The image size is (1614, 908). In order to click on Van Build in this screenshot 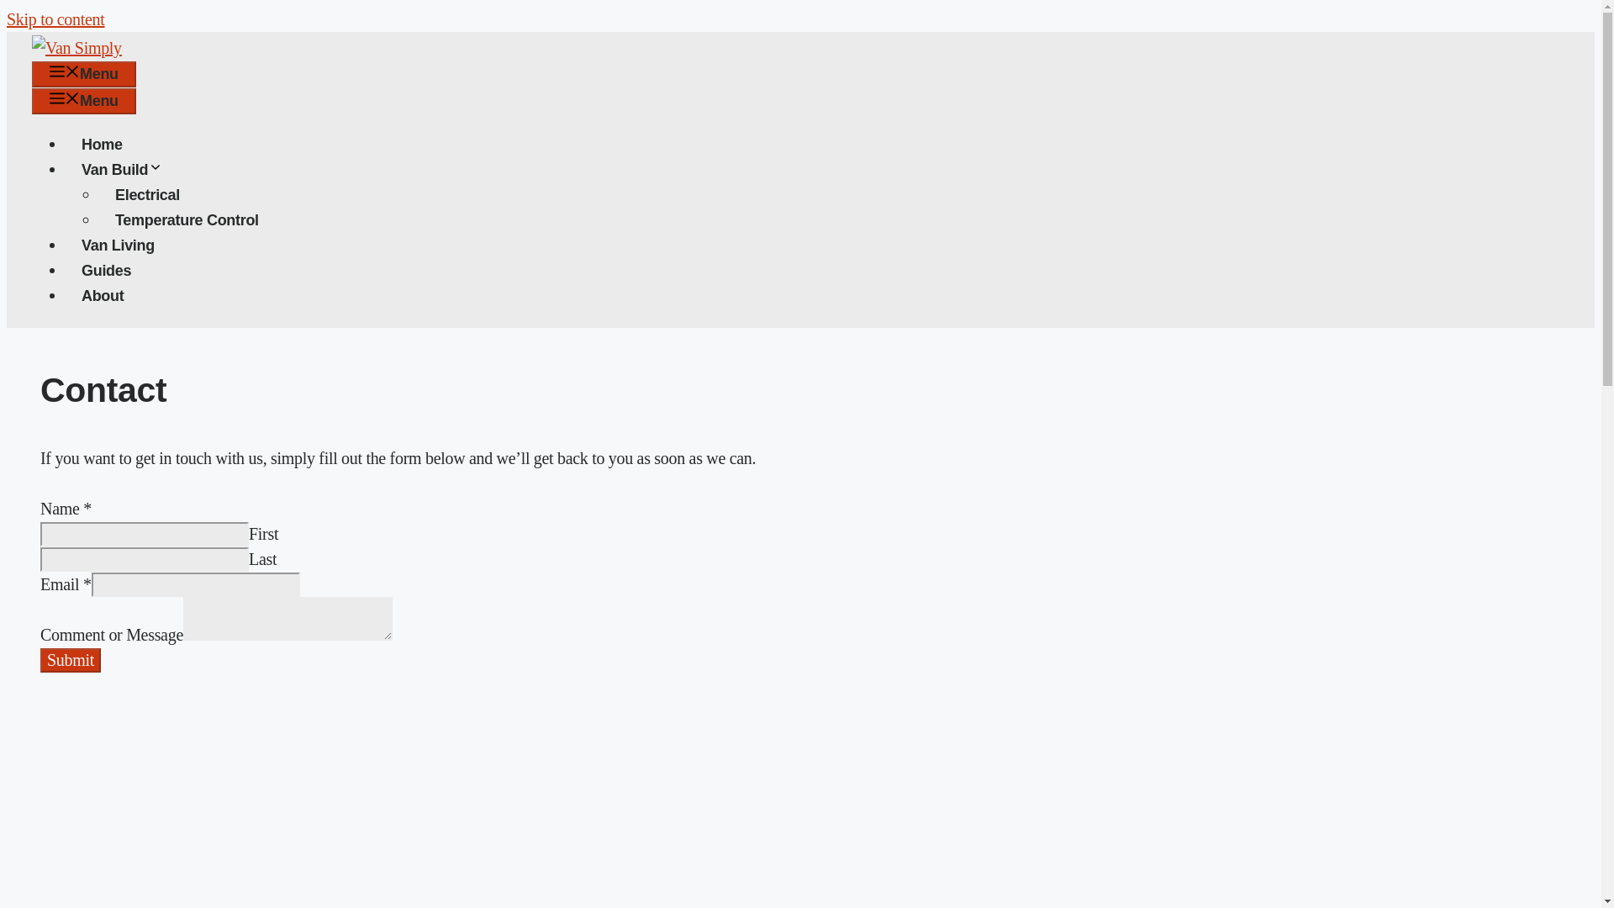, I will do `click(130, 170)`.